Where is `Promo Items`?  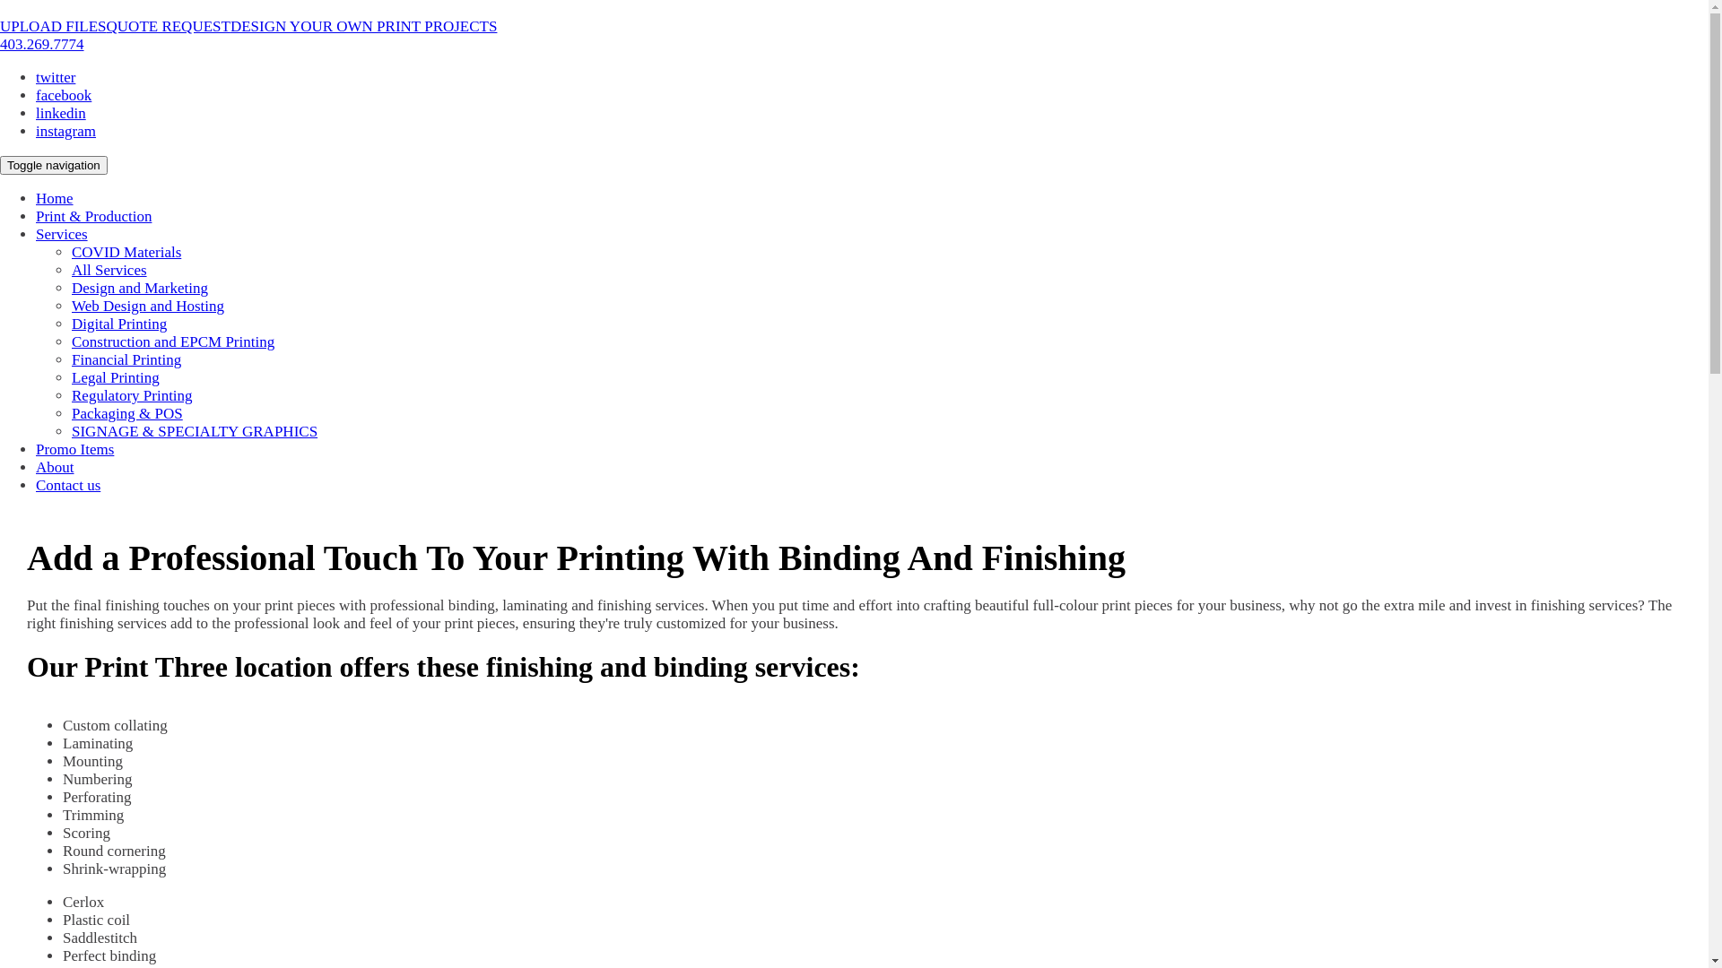
Promo Items is located at coordinates (75, 450).